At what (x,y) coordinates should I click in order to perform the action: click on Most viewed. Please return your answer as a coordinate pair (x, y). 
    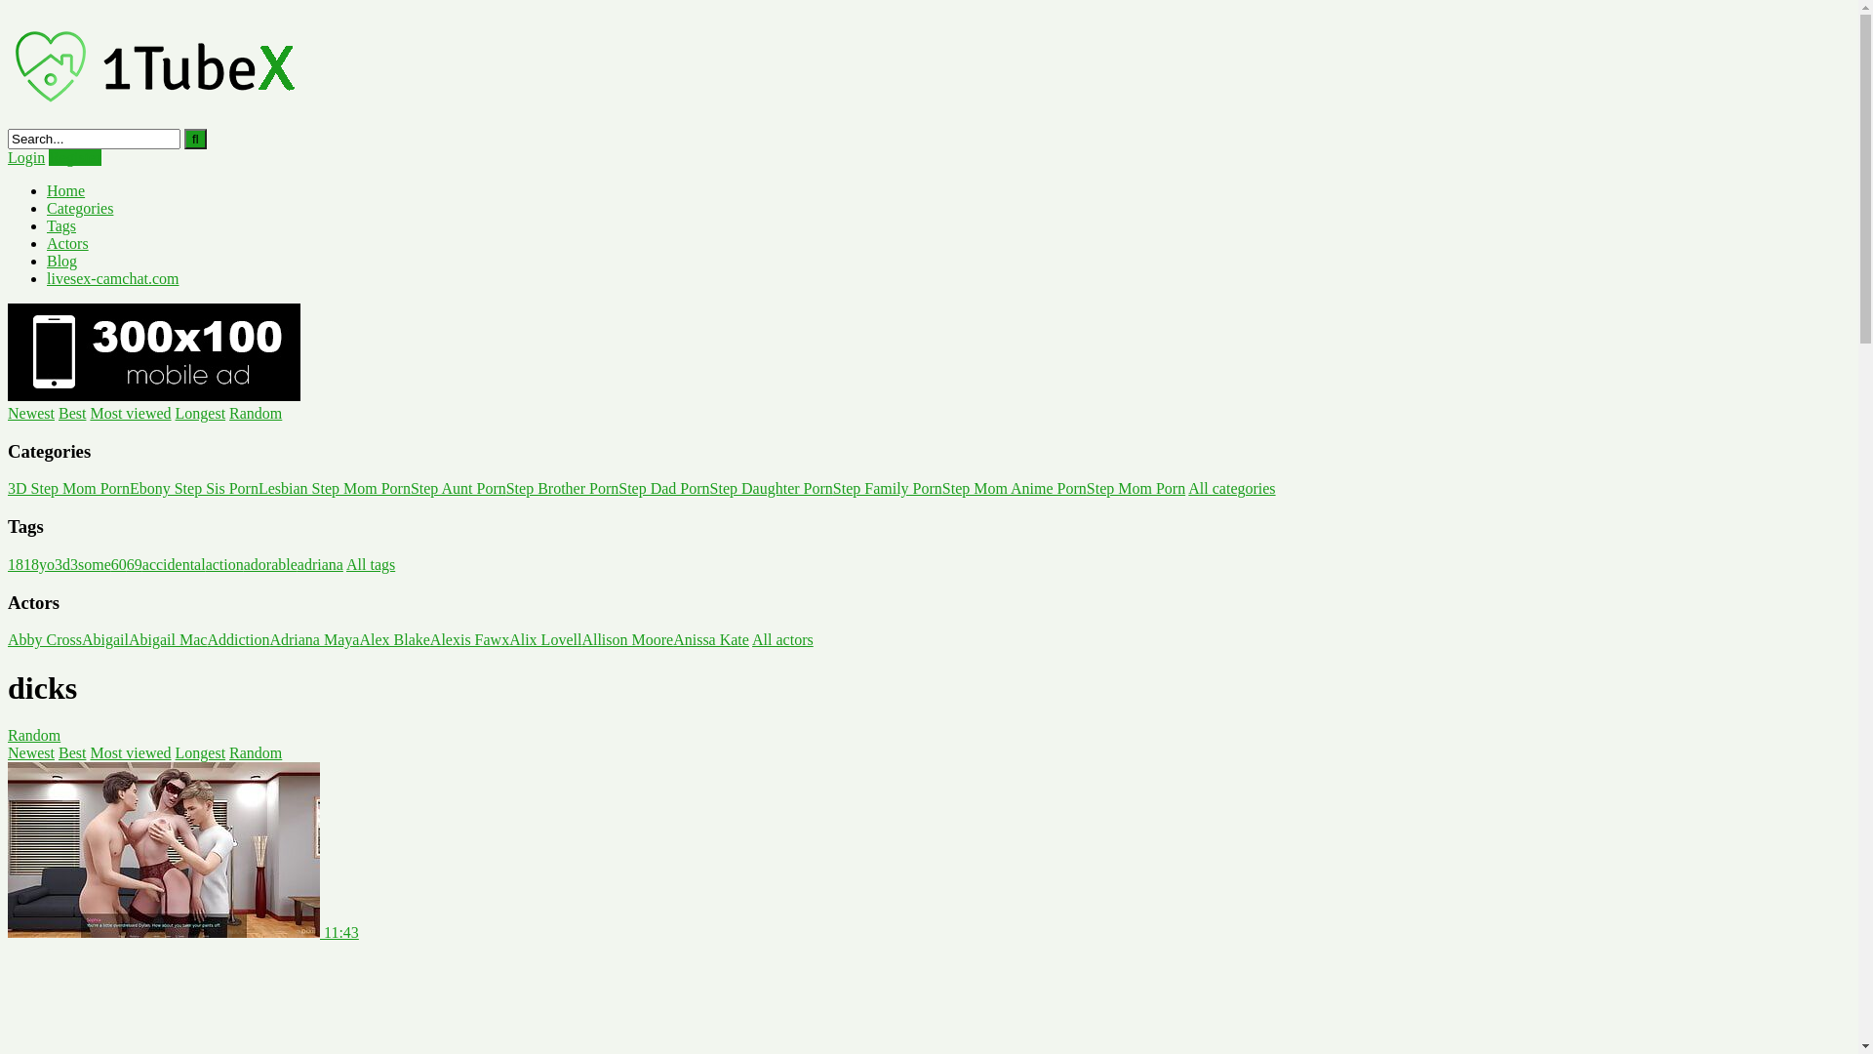
    Looking at the image, I should click on (131, 414).